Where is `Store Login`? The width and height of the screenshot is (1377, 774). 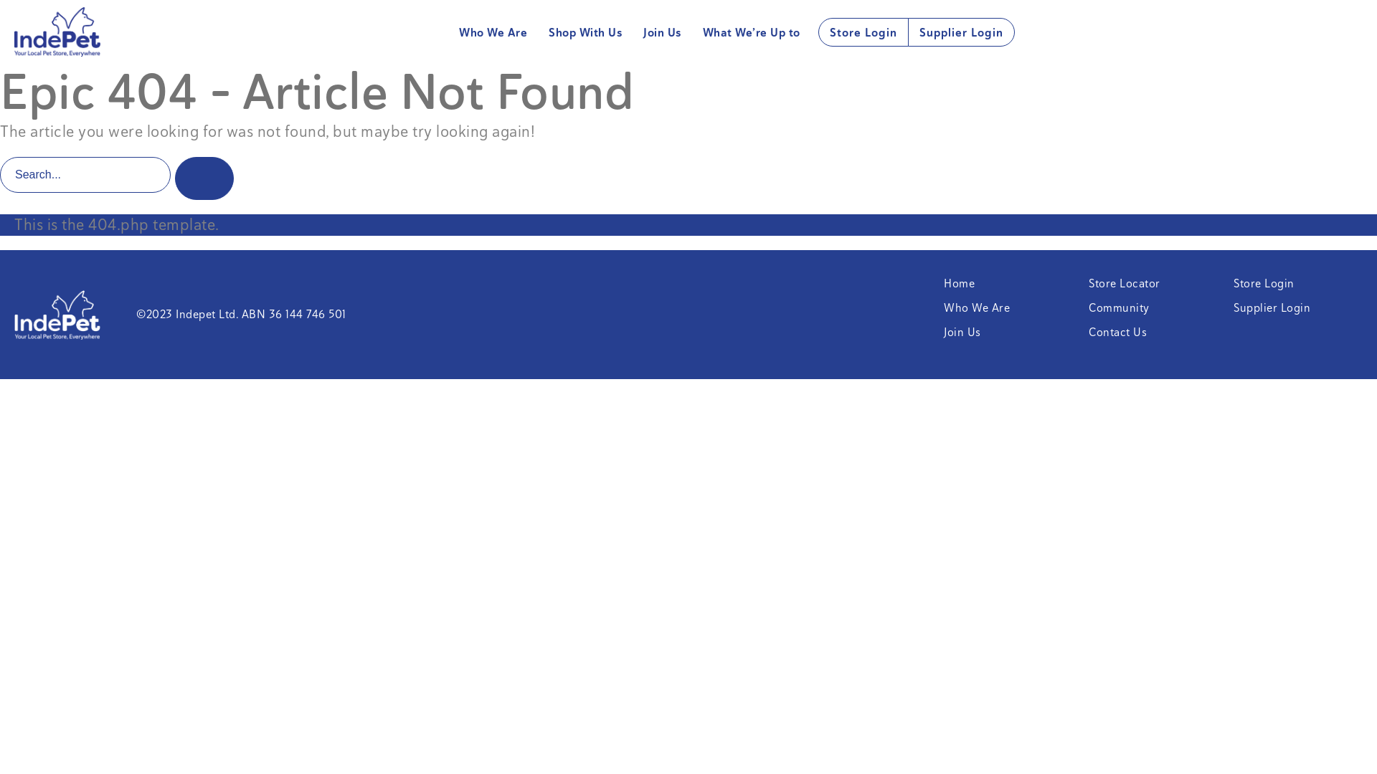 Store Login is located at coordinates (1264, 284).